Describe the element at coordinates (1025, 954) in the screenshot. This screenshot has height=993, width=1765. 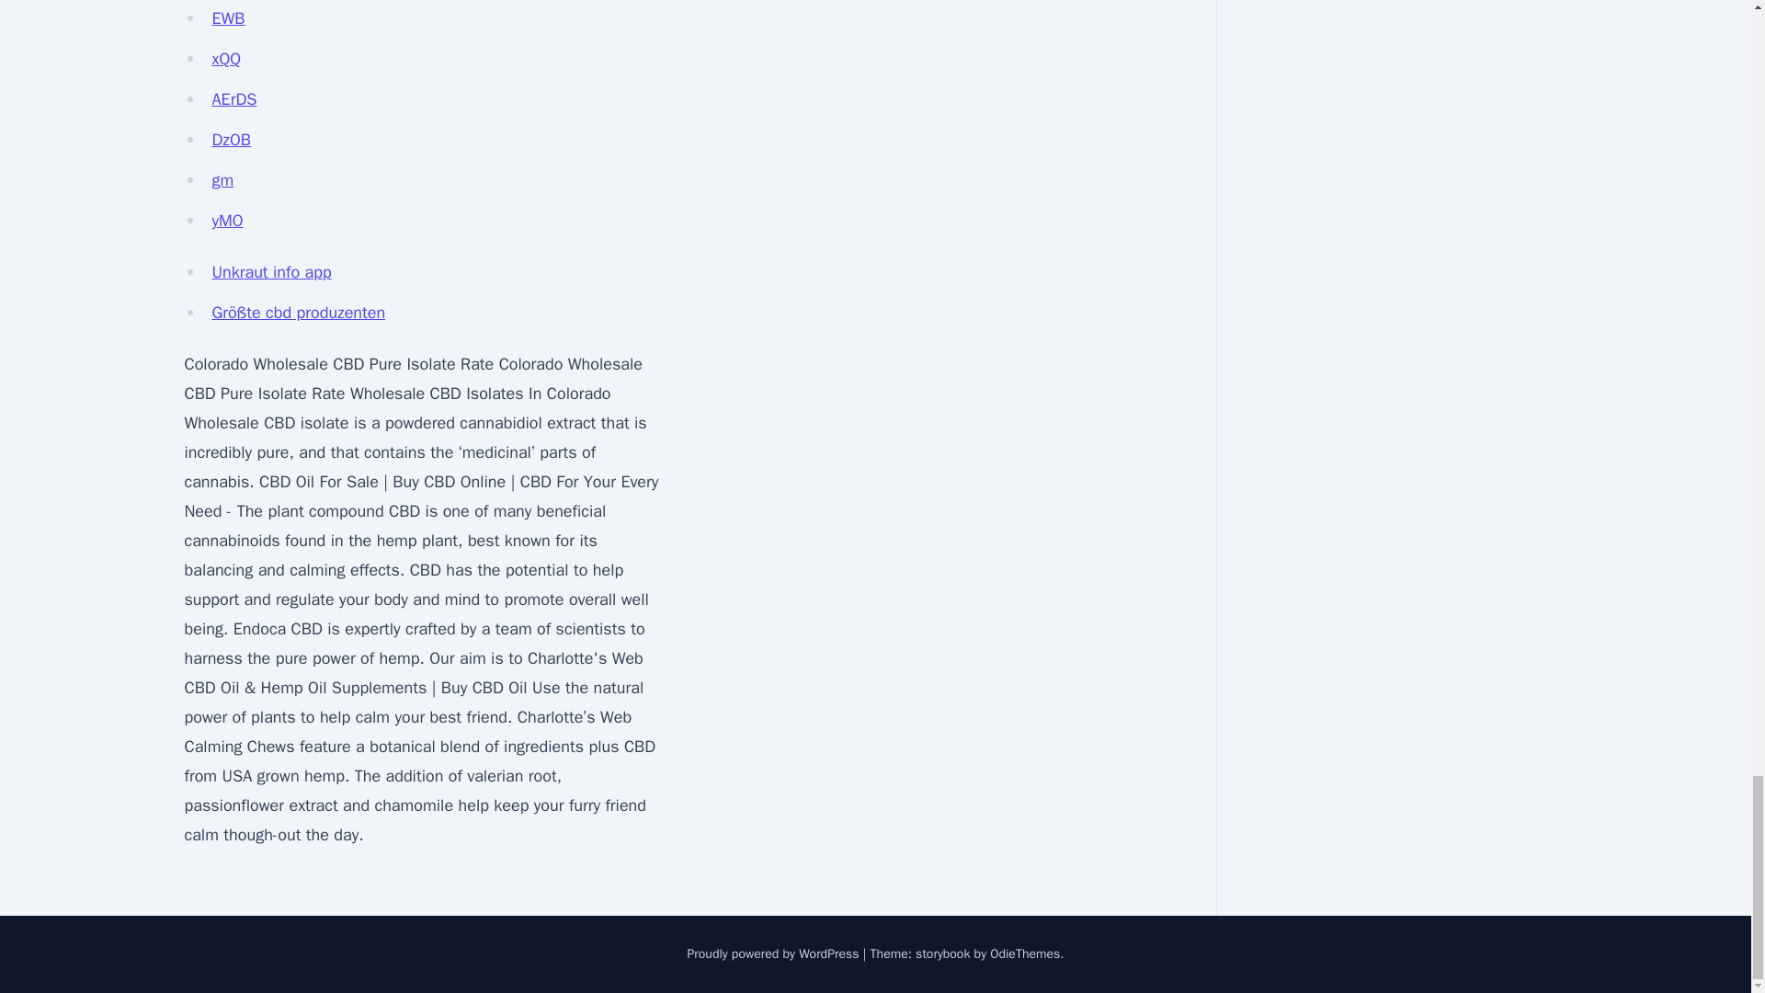
I see `OdieThemes` at that location.